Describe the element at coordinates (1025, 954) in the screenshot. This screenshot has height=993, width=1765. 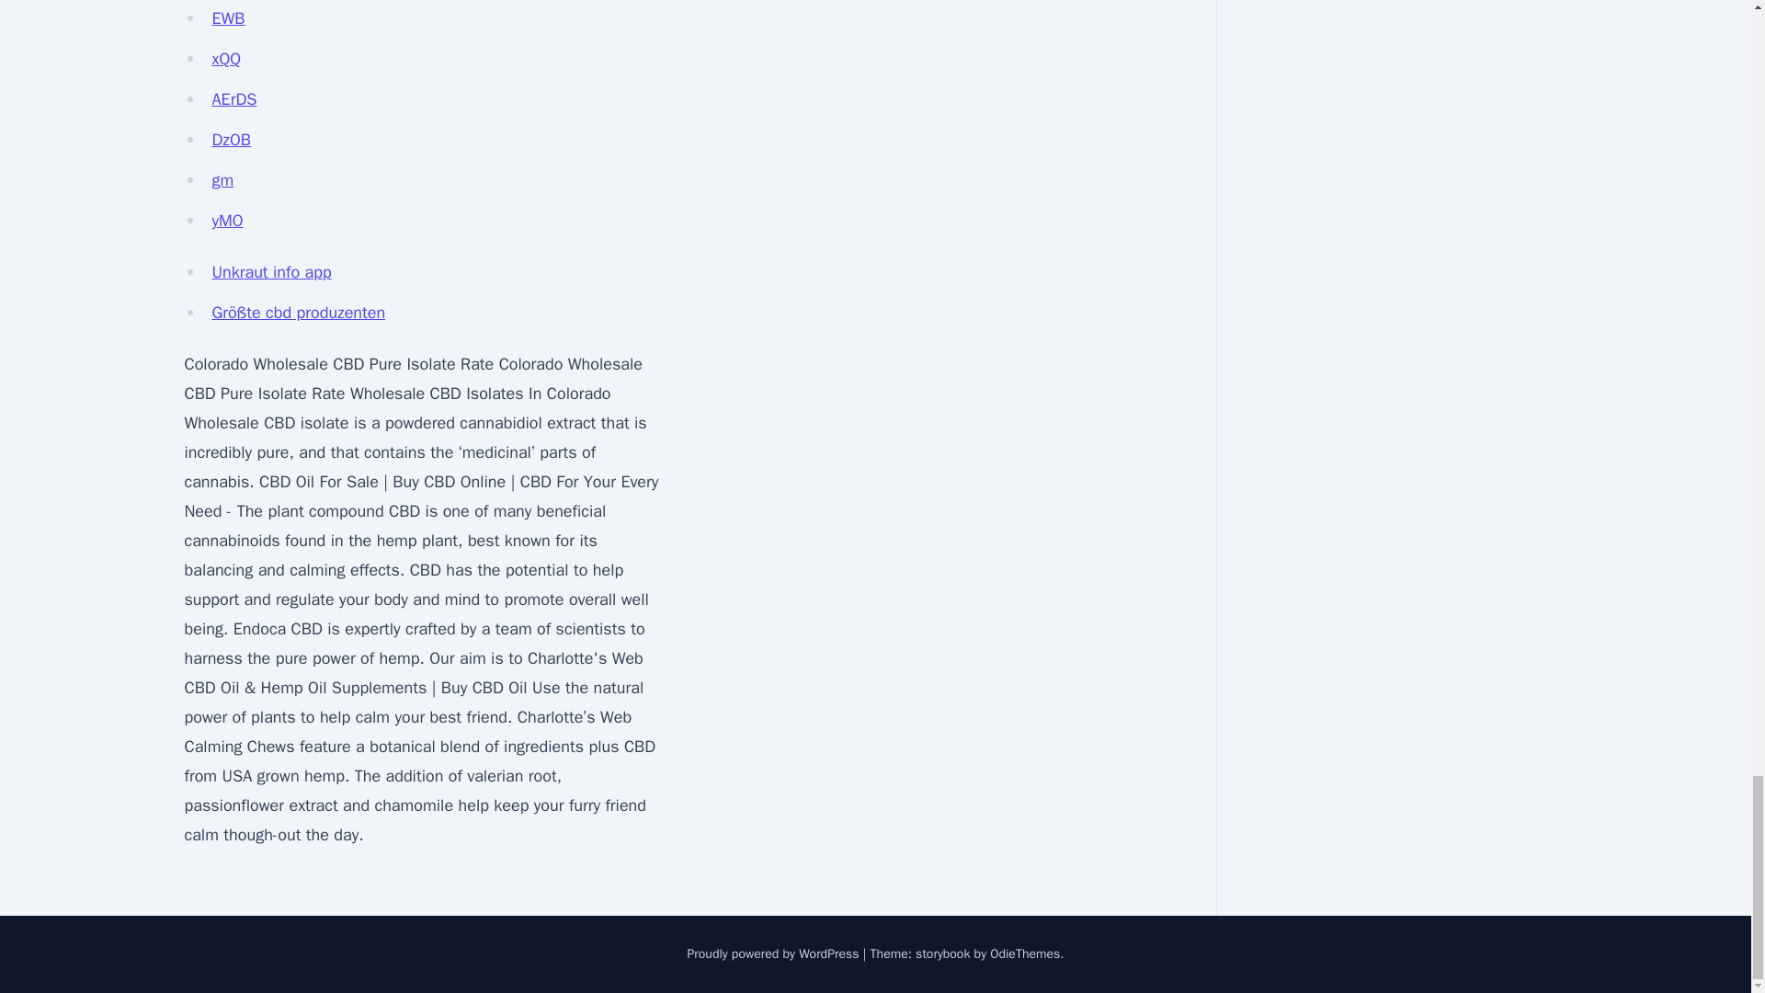
I see `OdieThemes` at that location.